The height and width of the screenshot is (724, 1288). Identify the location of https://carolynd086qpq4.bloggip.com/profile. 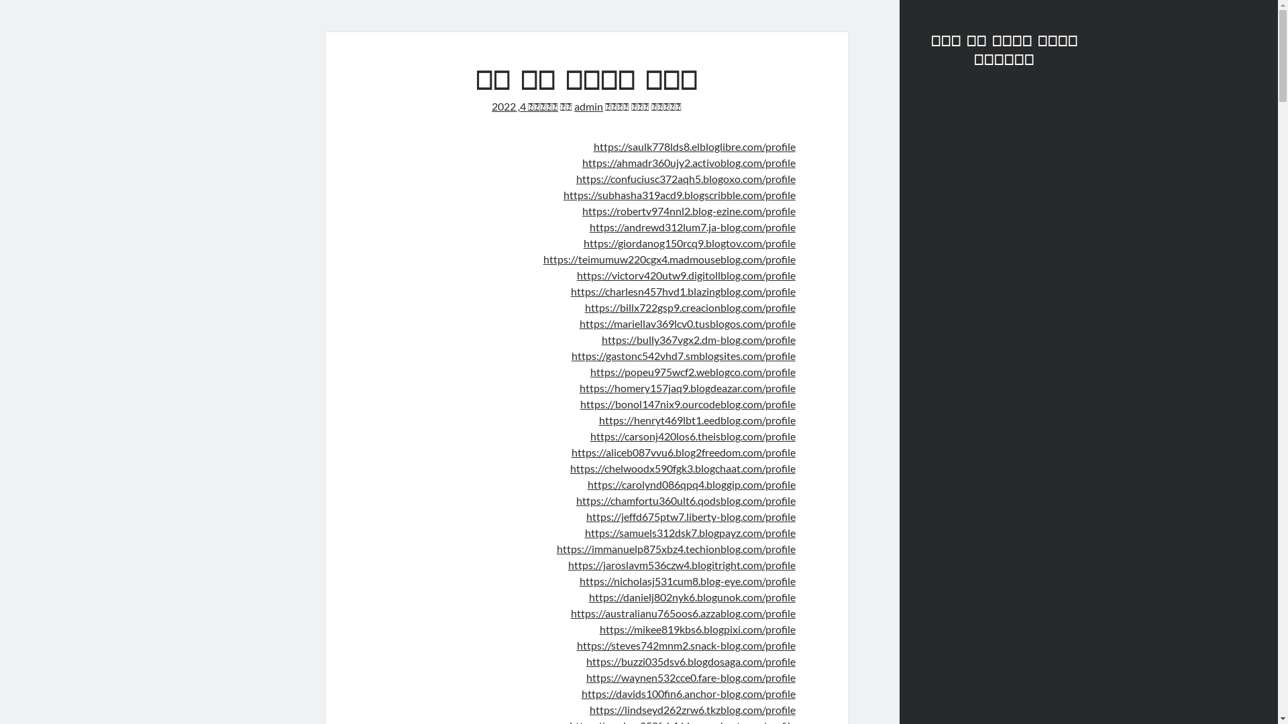
(692, 484).